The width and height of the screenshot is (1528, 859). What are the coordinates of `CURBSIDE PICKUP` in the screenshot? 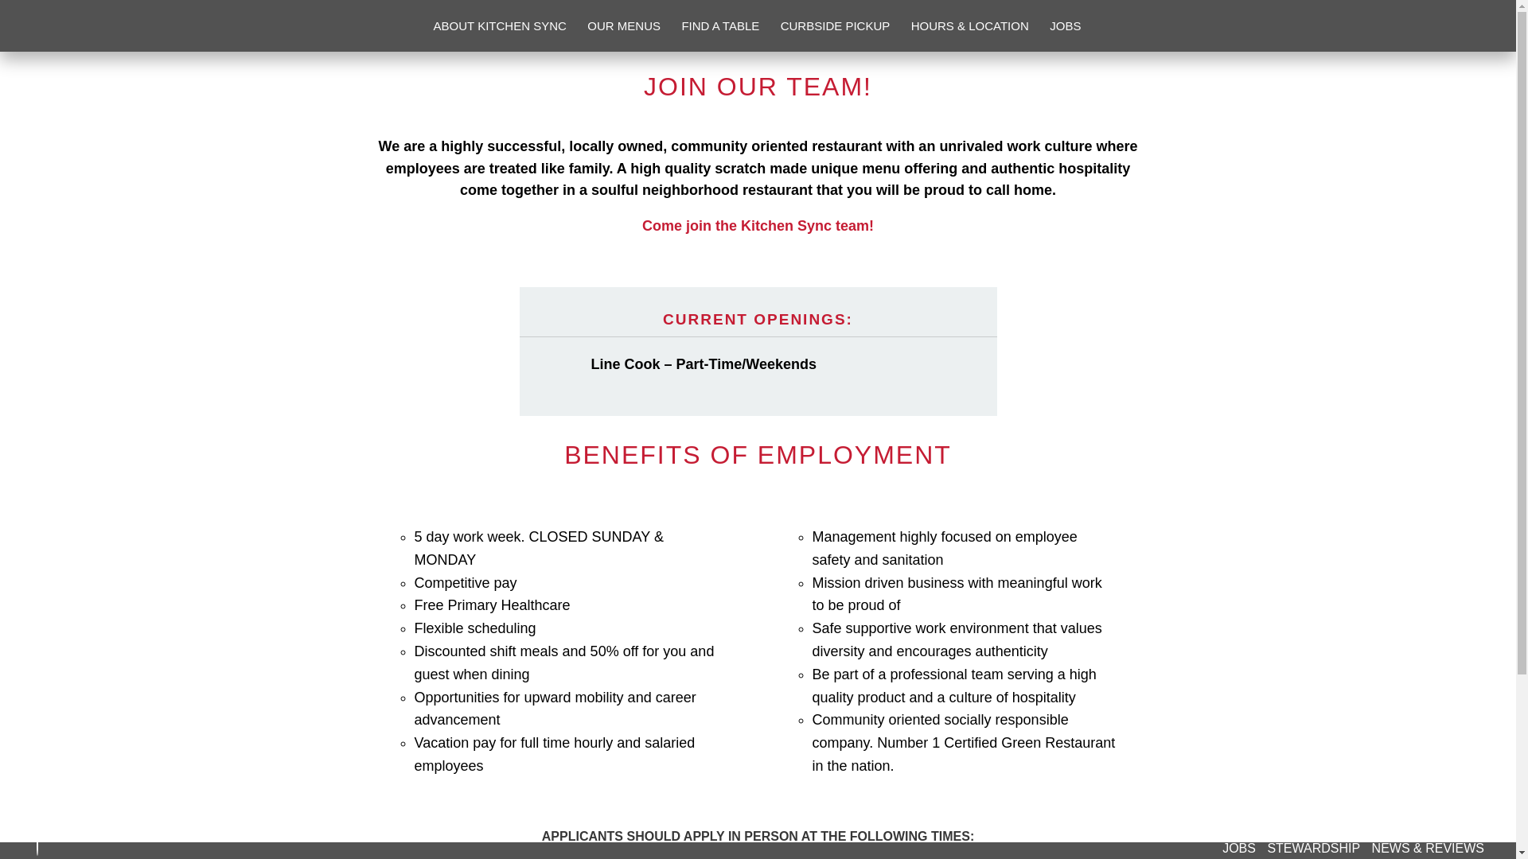 It's located at (836, 35).